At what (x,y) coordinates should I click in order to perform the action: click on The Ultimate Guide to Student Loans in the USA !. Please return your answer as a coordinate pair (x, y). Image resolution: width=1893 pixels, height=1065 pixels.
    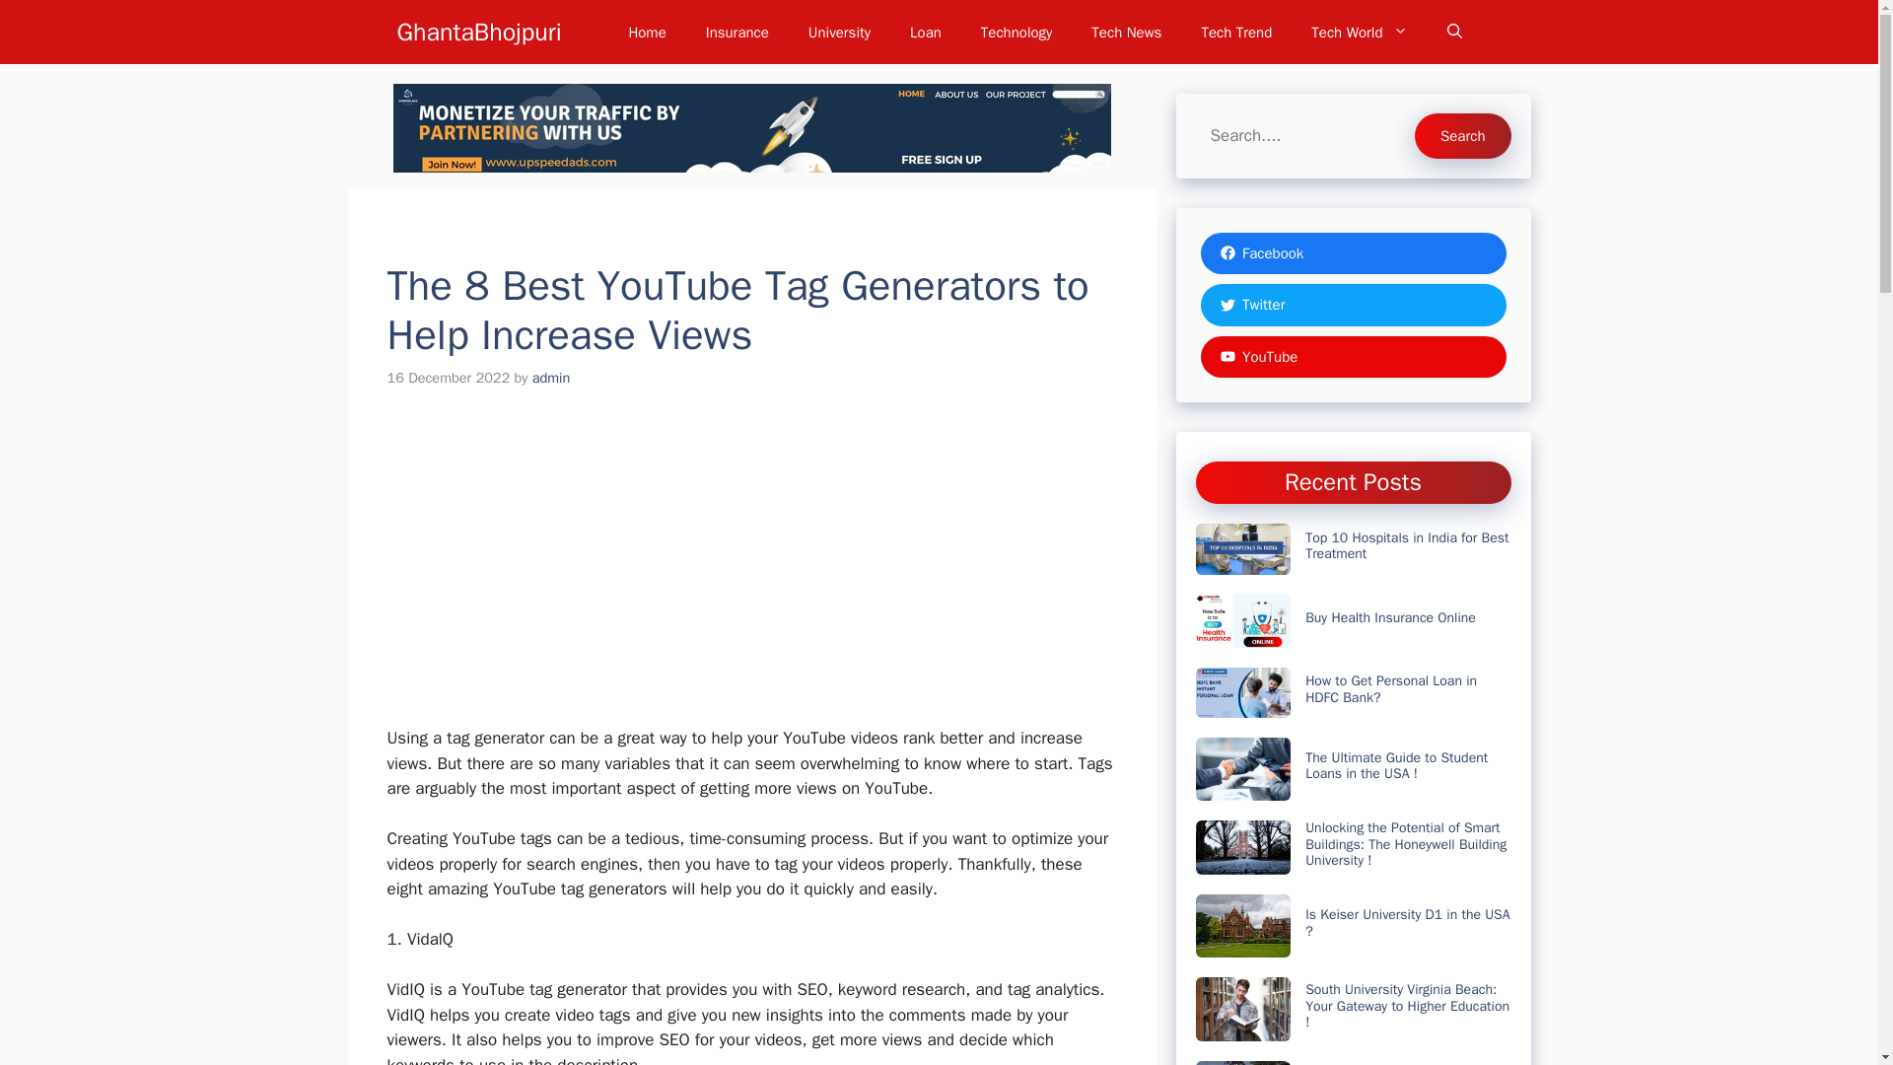
    Looking at the image, I should click on (1396, 765).